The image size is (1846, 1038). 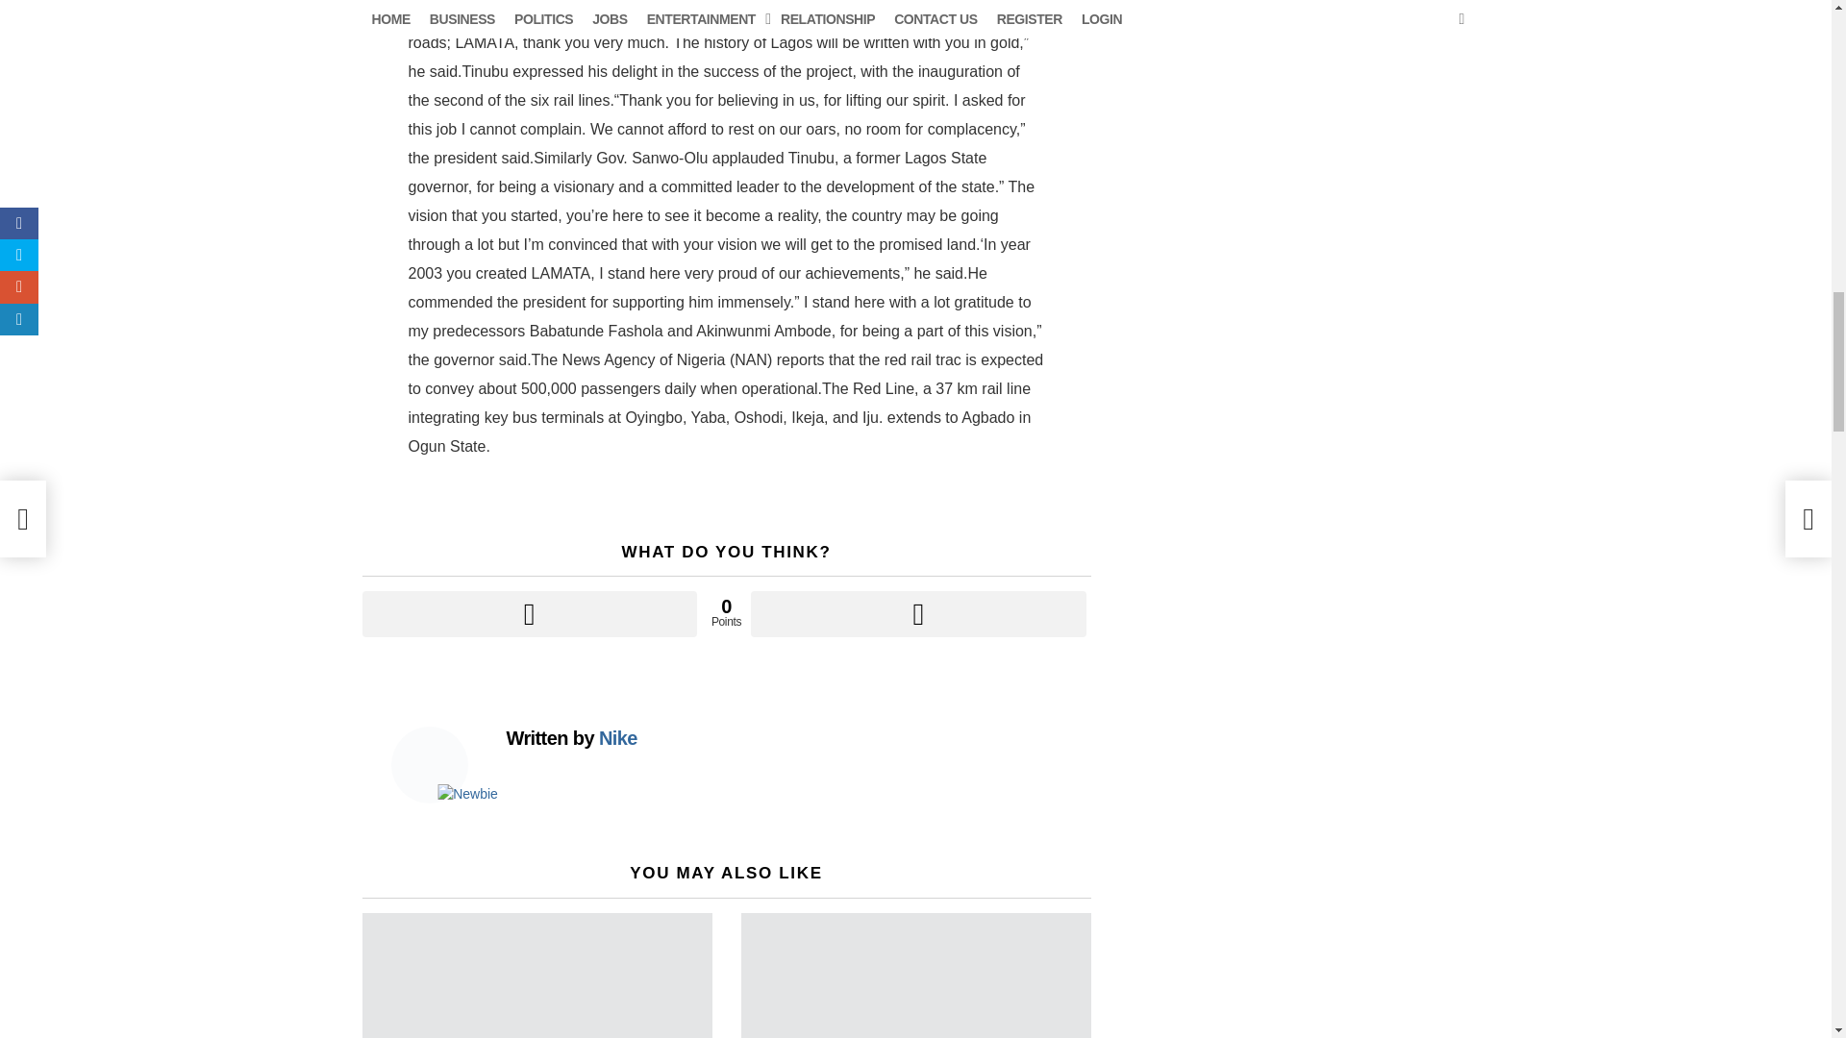 What do you see at coordinates (915, 976) in the screenshot?
I see `Tinubu appoints new Head of Service of the Federation` at bounding box center [915, 976].